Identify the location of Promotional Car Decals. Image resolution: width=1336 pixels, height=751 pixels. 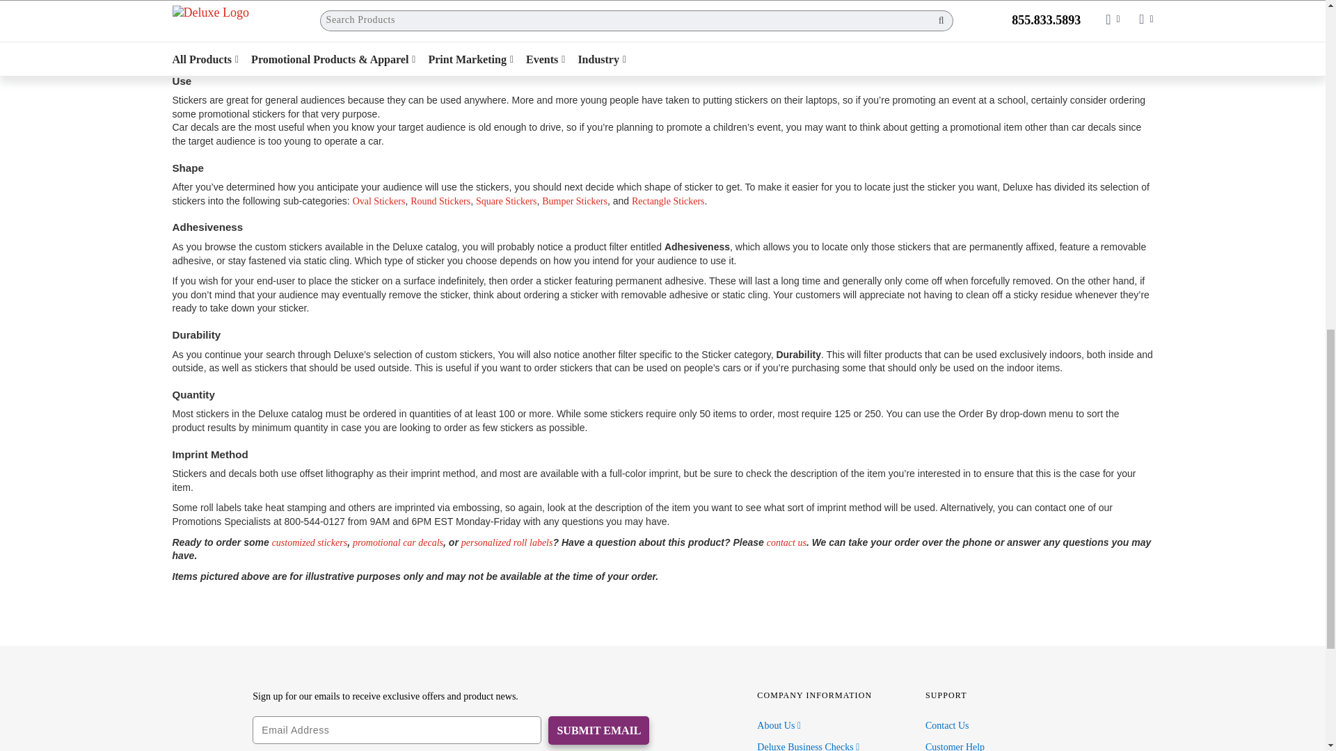
(398, 542).